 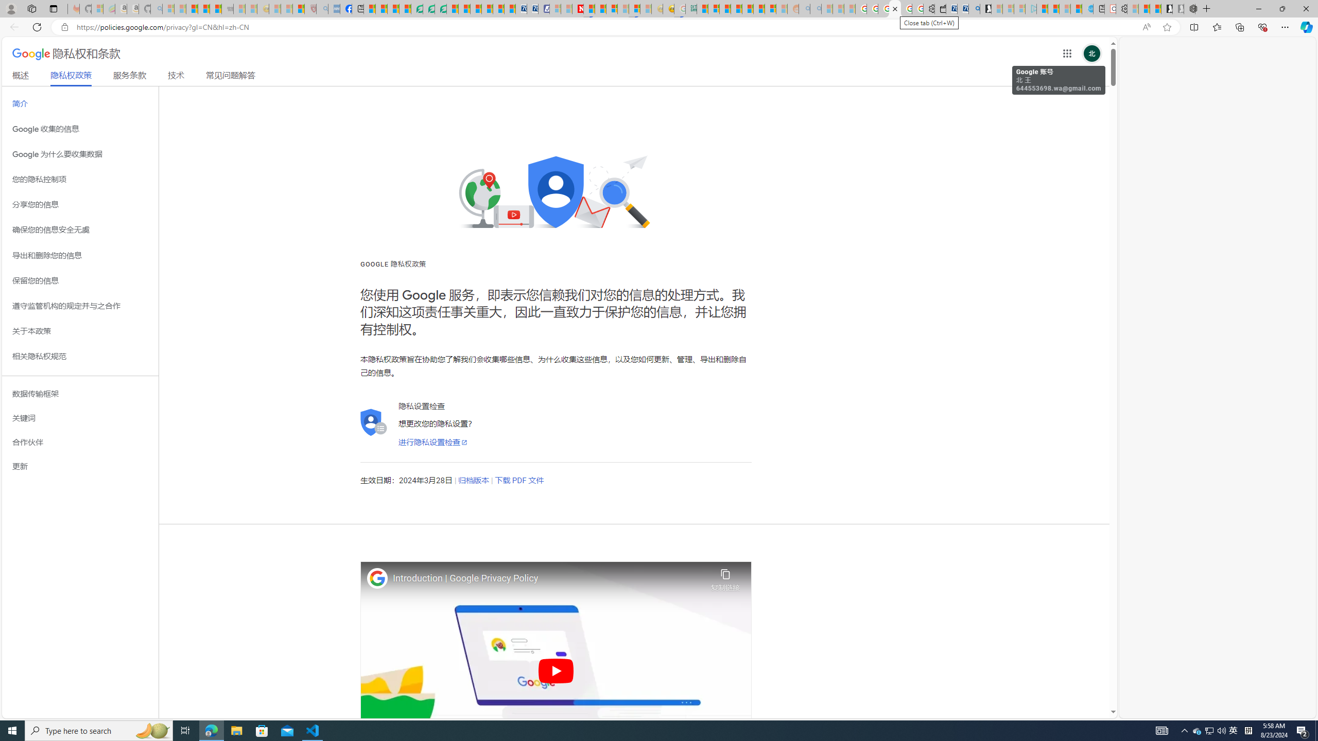 I want to click on New Report Confirms 2023 Was Record Hot | Watch, so click(x=215, y=9).